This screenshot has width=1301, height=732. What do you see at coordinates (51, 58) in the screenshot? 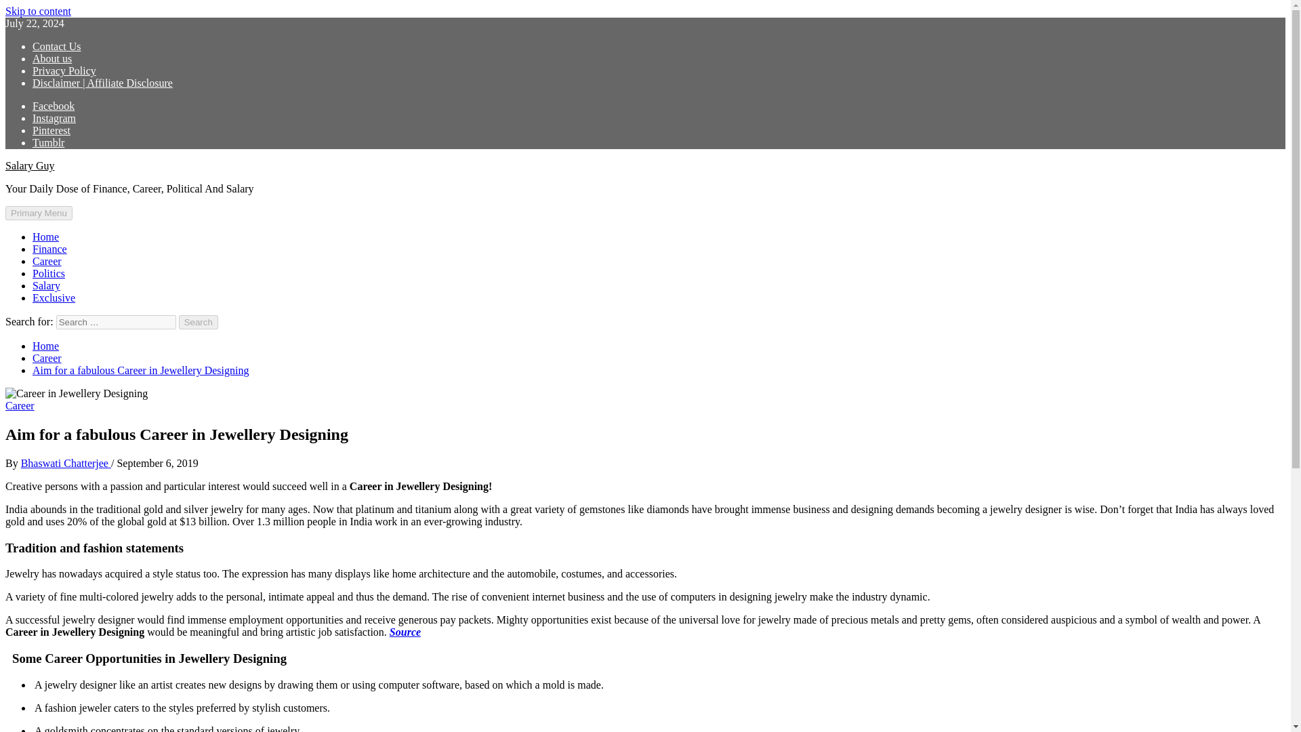
I see `About us` at bounding box center [51, 58].